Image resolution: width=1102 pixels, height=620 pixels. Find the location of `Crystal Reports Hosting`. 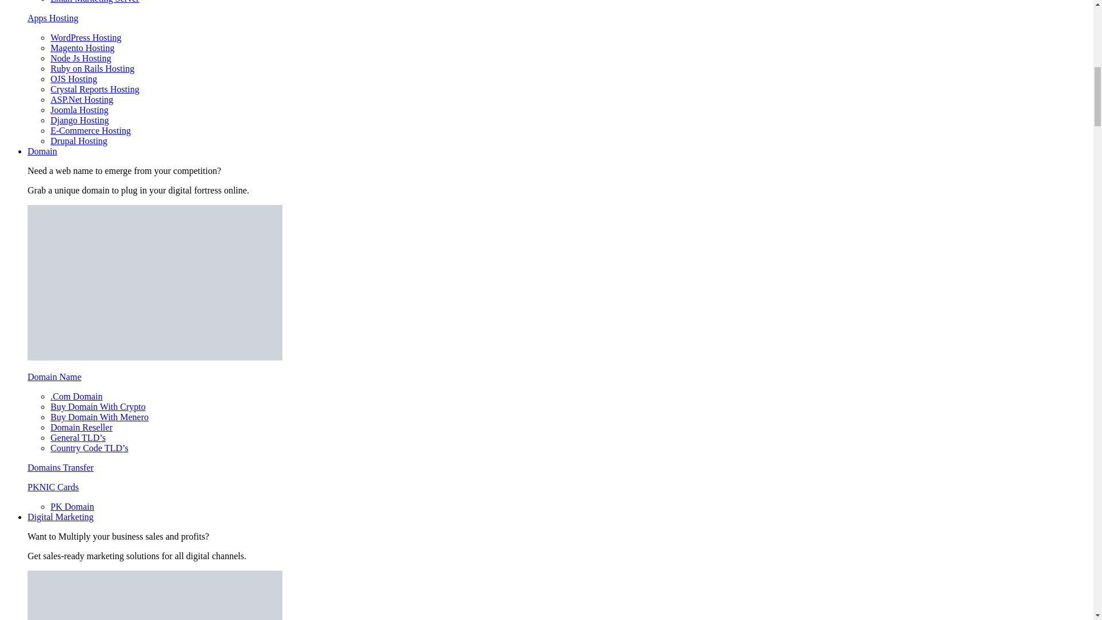

Crystal Reports Hosting is located at coordinates (95, 89).